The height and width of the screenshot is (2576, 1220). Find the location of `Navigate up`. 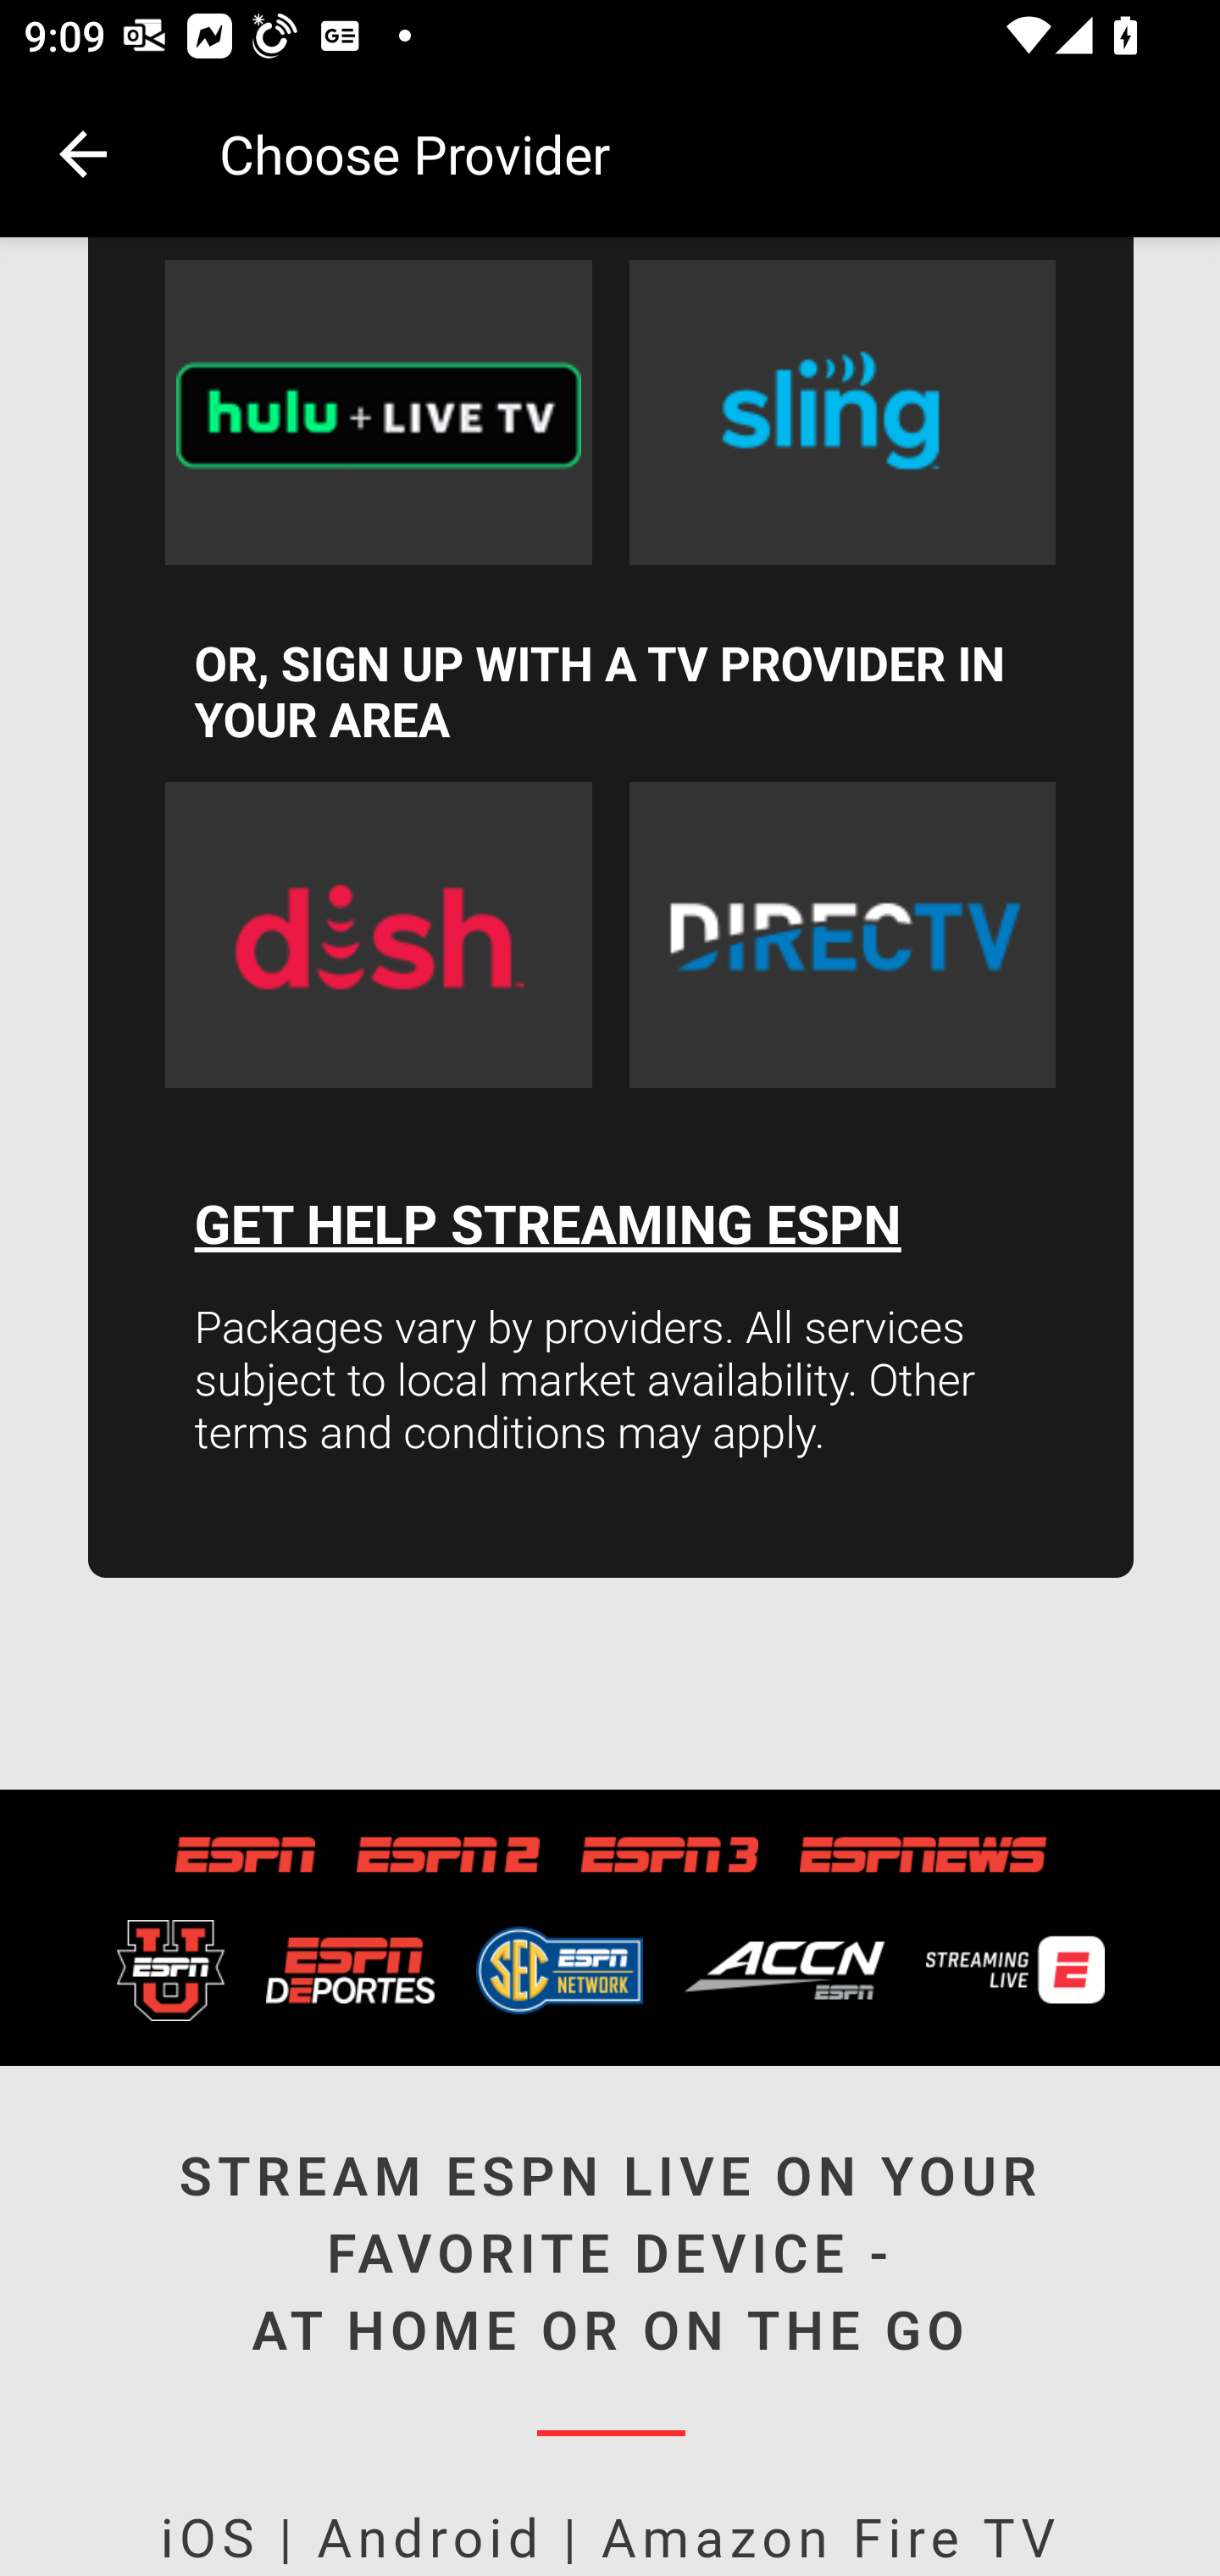

Navigate up is located at coordinates (83, 154).